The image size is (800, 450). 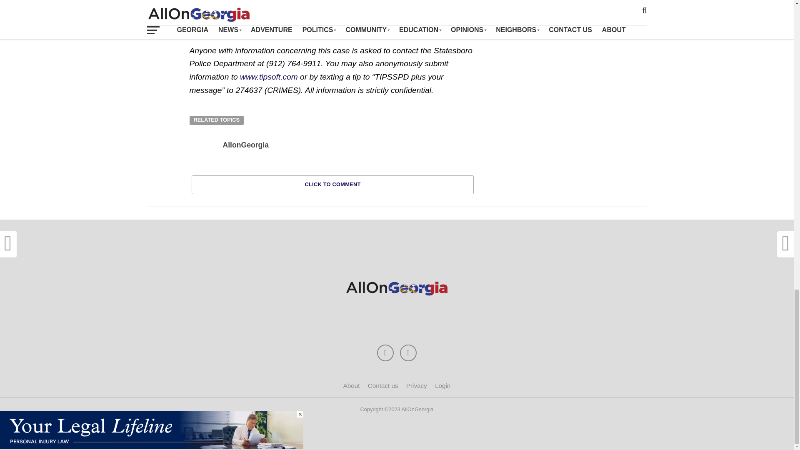 I want to click on Advertisement, so click(x=396, y=315).